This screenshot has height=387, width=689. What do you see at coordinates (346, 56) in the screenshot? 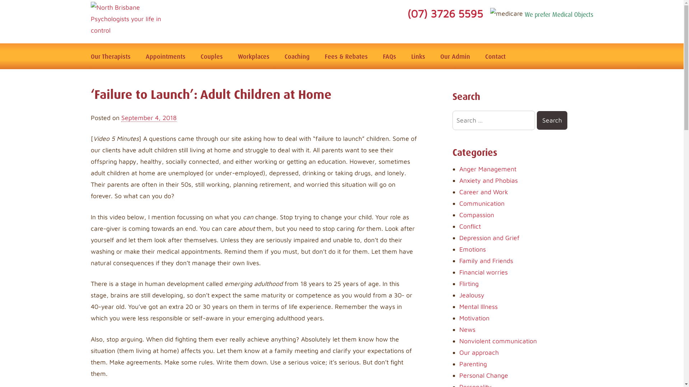
I see `Fees & Rebates` at bounding box center [346, 56].